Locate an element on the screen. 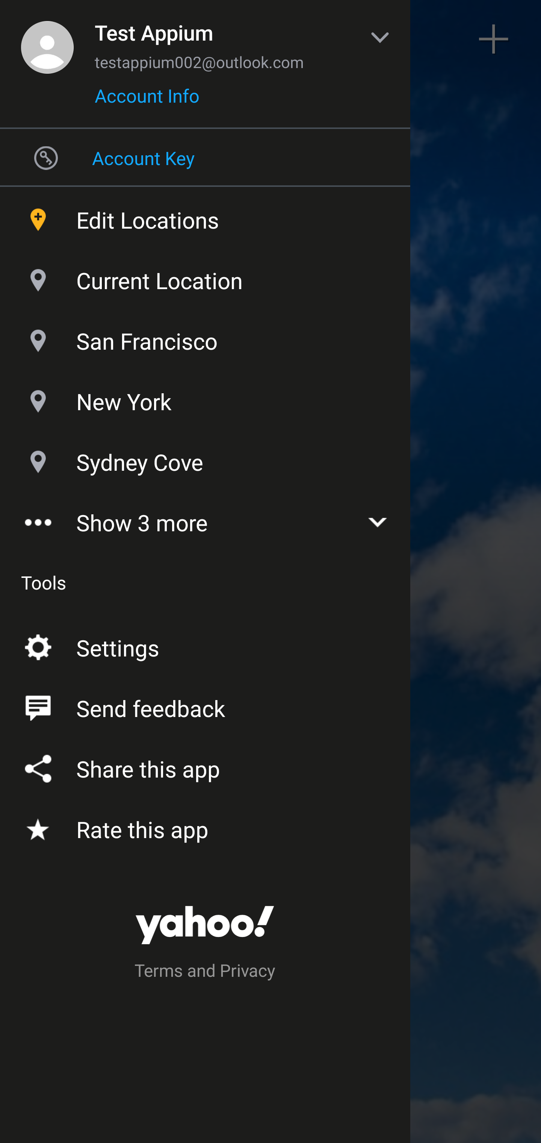 The image size is (541, 1143). Account Key is located at coordinates (205, 158).